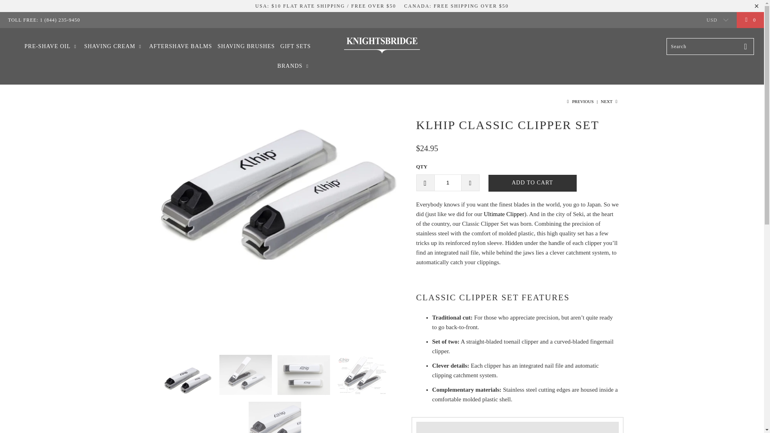 The width and height of the screenshot is (770, 433). What do you see at coordinates (382, 45) in the screenshot?
I see `KnightsbridgeShaving` at bounding box center [382, 45].